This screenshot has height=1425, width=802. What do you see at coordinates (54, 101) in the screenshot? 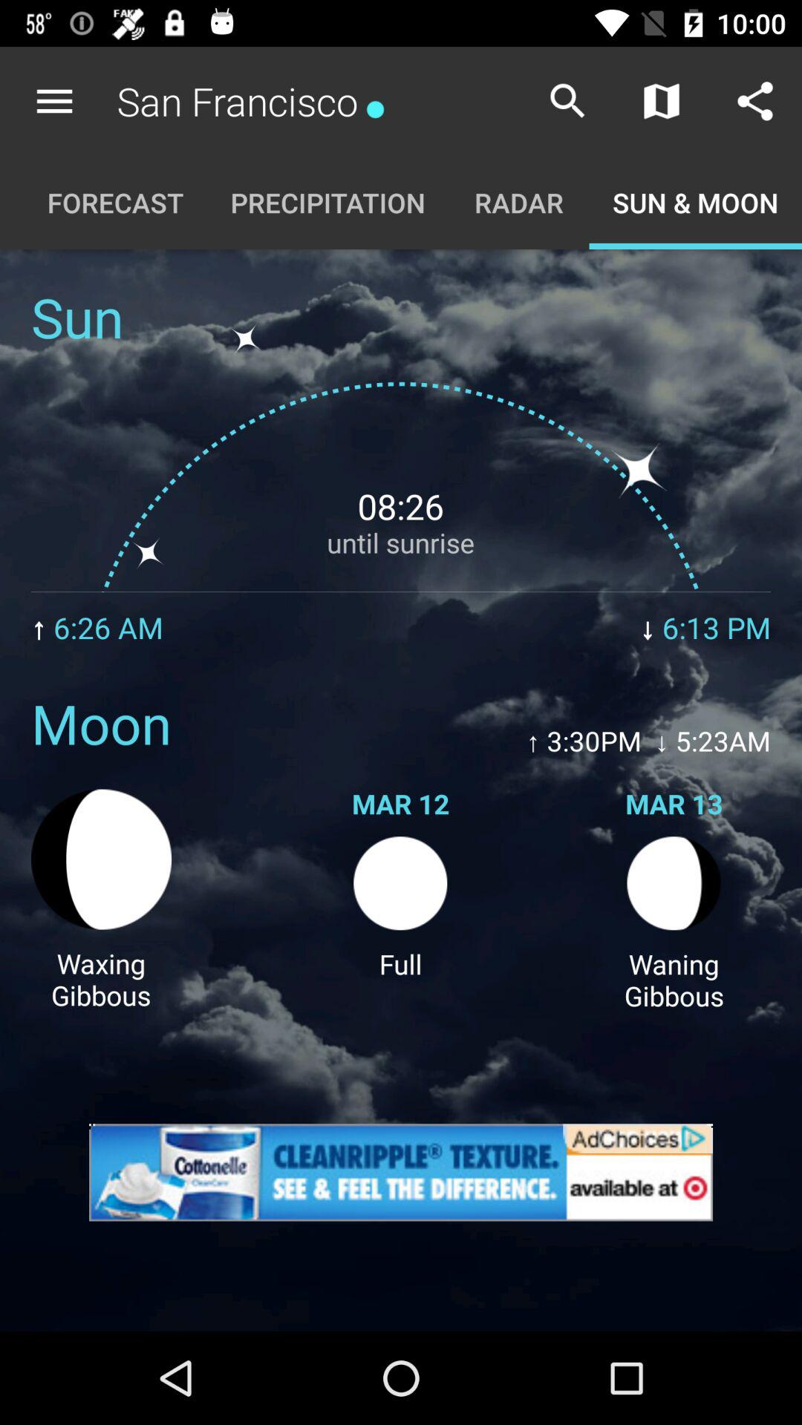
I see `open the icon to the left of san francisco* app` at bounding box center [54, 101].